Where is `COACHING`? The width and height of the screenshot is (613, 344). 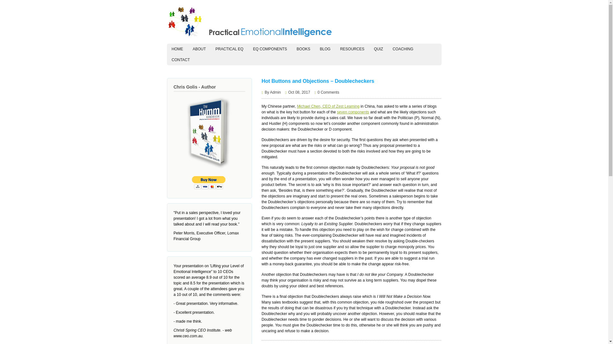
COACHING is located at coordinates (403, 49).